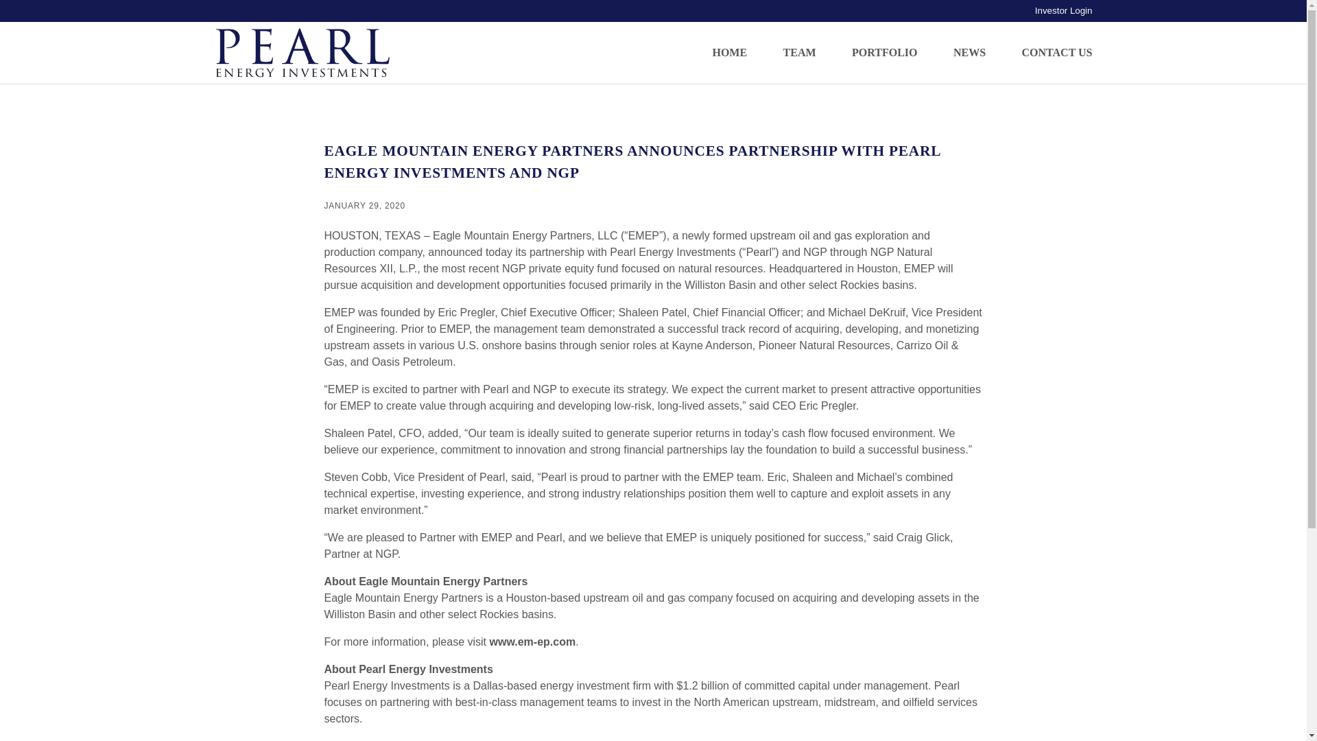 Image resolution: width=1317 pixels, height=741 pixels. I want to click on PORTFOLIO, so click(884, 46).